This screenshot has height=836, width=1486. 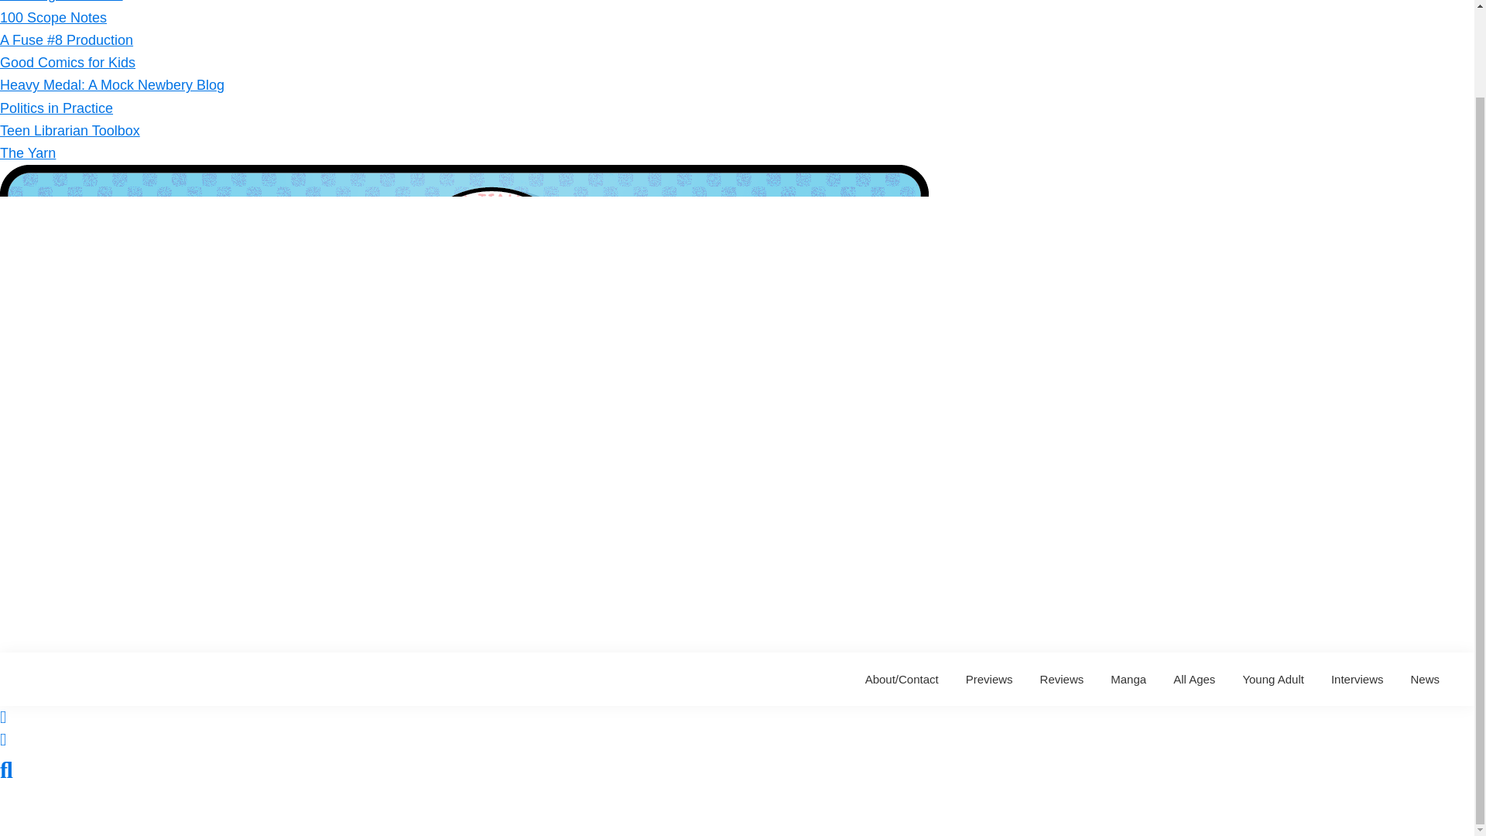 I want to click on News, so click(x=1424, y=679).